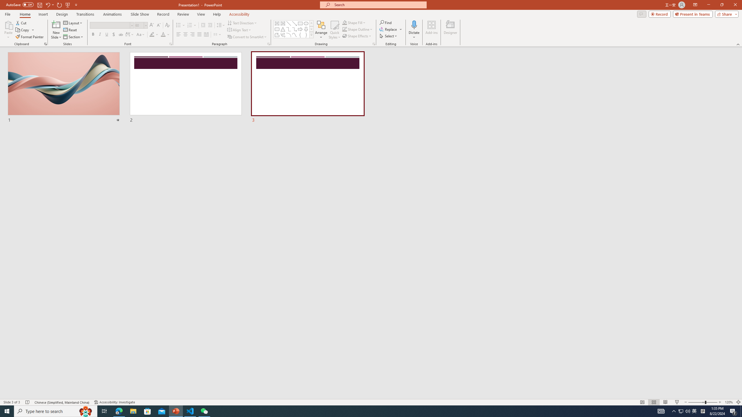  I want to click on Center, so click(185, 35).